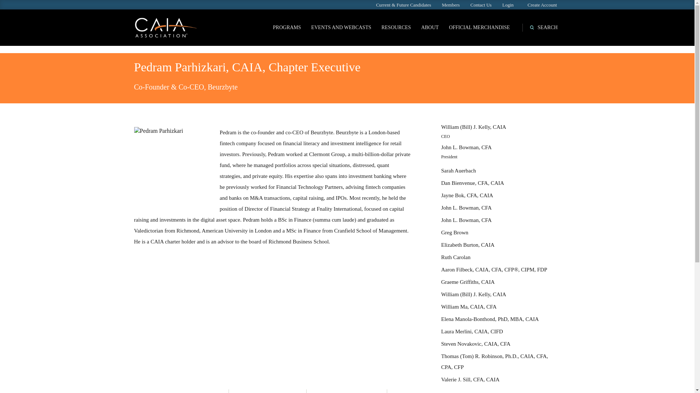  What do you see at coordinates (481, 5) in the screenshot?
I see `Contact Us` at bounding box center [481, 5].